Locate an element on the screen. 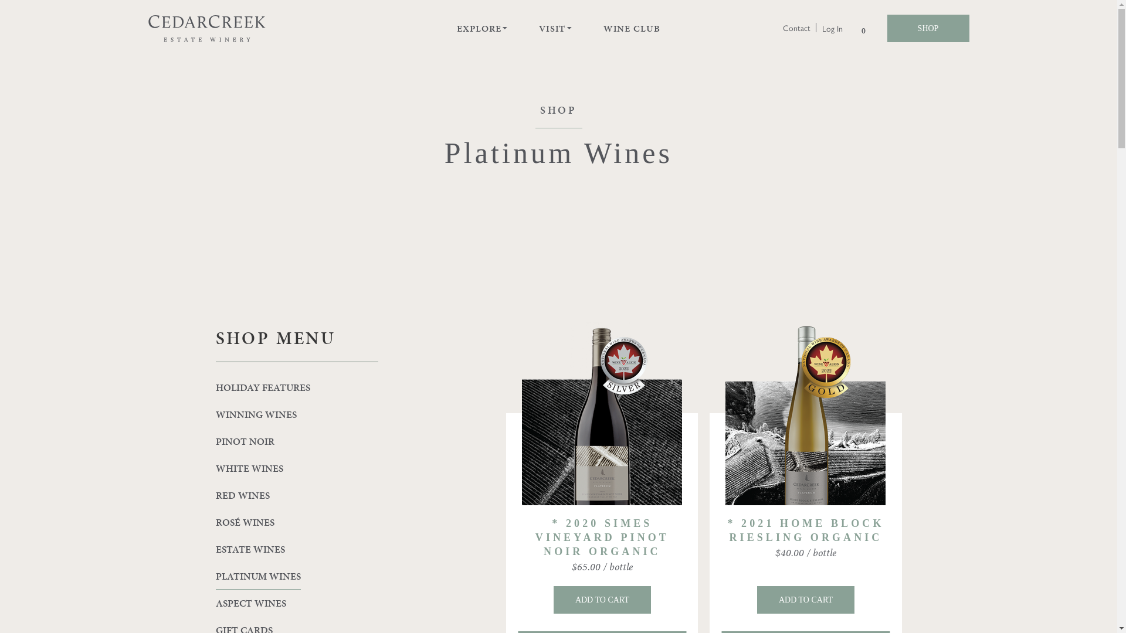  WHITE WINES is located at coordinates (297, 468).